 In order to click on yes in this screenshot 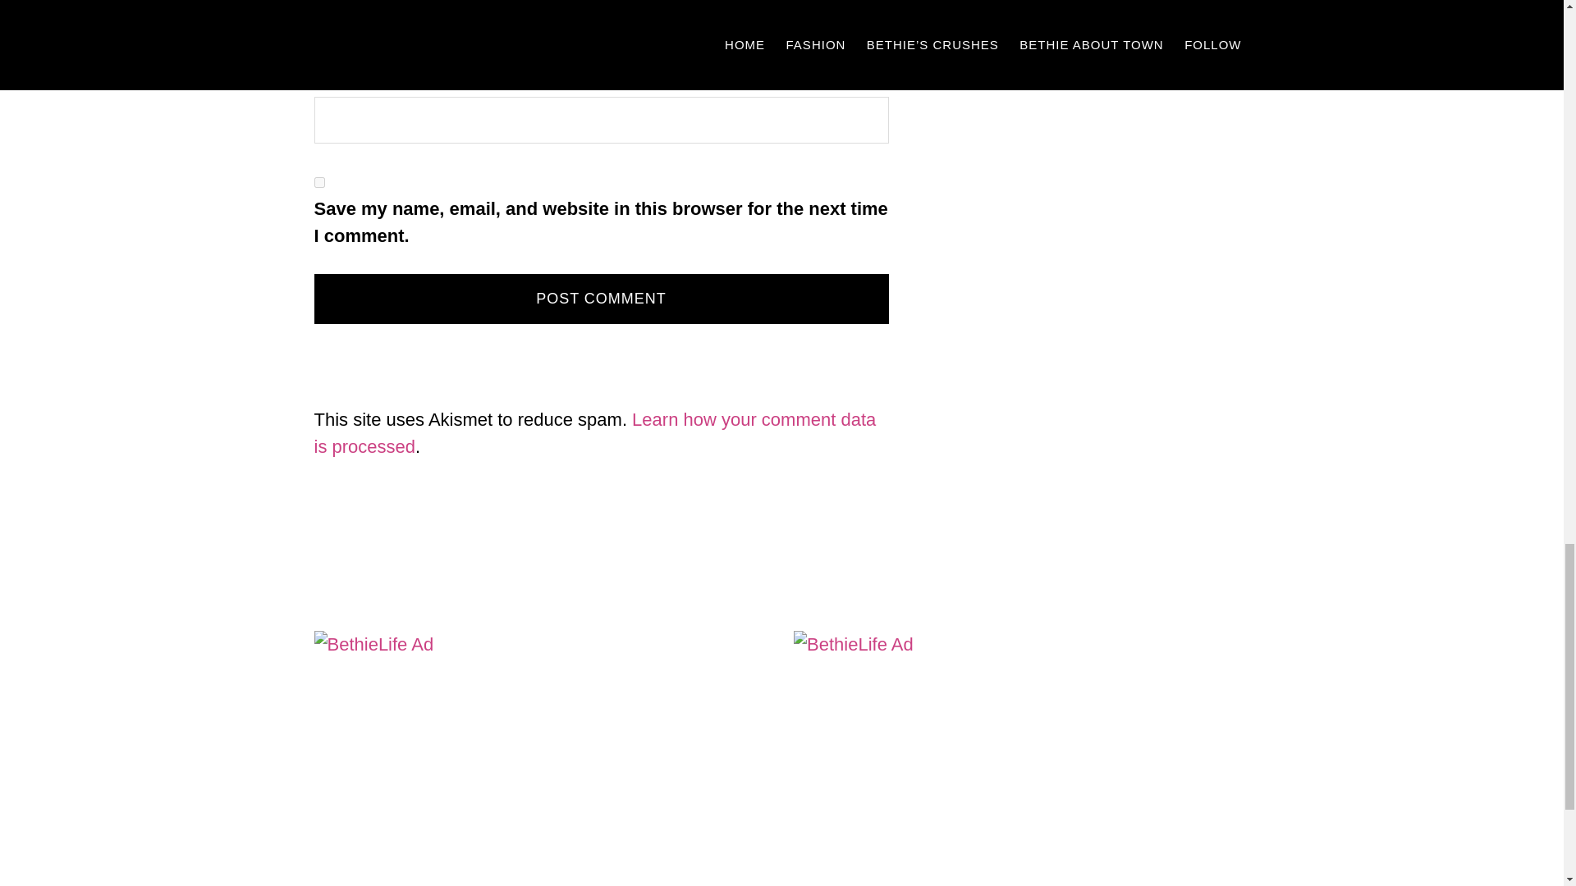, I will do `click(318, 182)`.